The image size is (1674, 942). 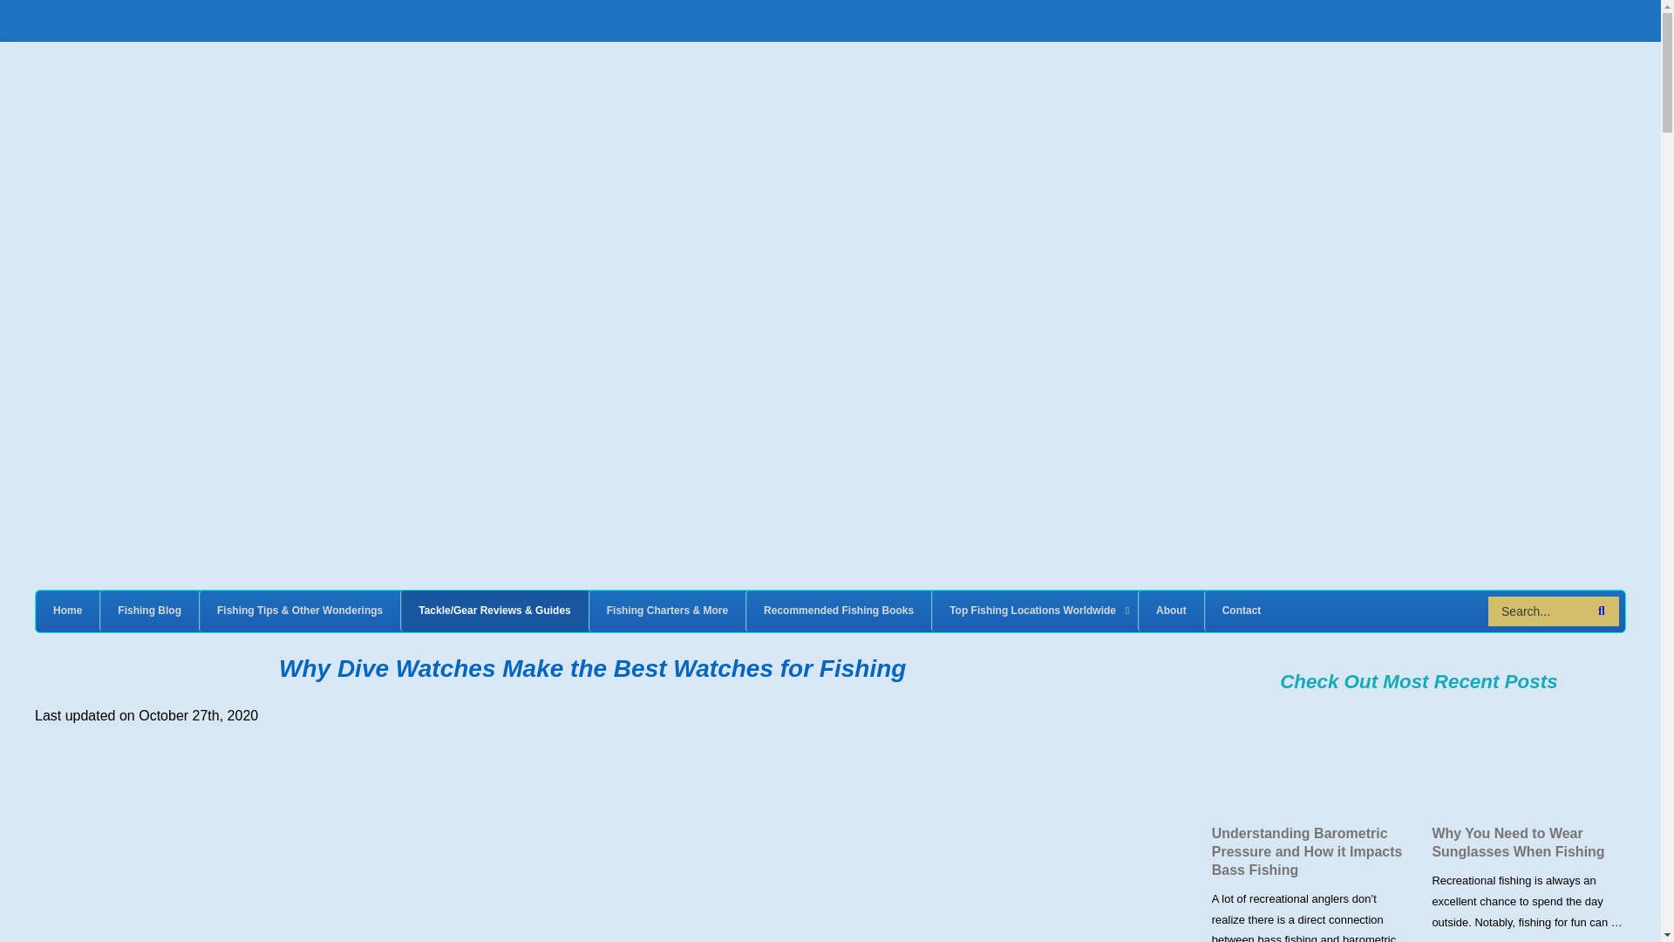 I want to click on Home, so click(x=66, y=611).